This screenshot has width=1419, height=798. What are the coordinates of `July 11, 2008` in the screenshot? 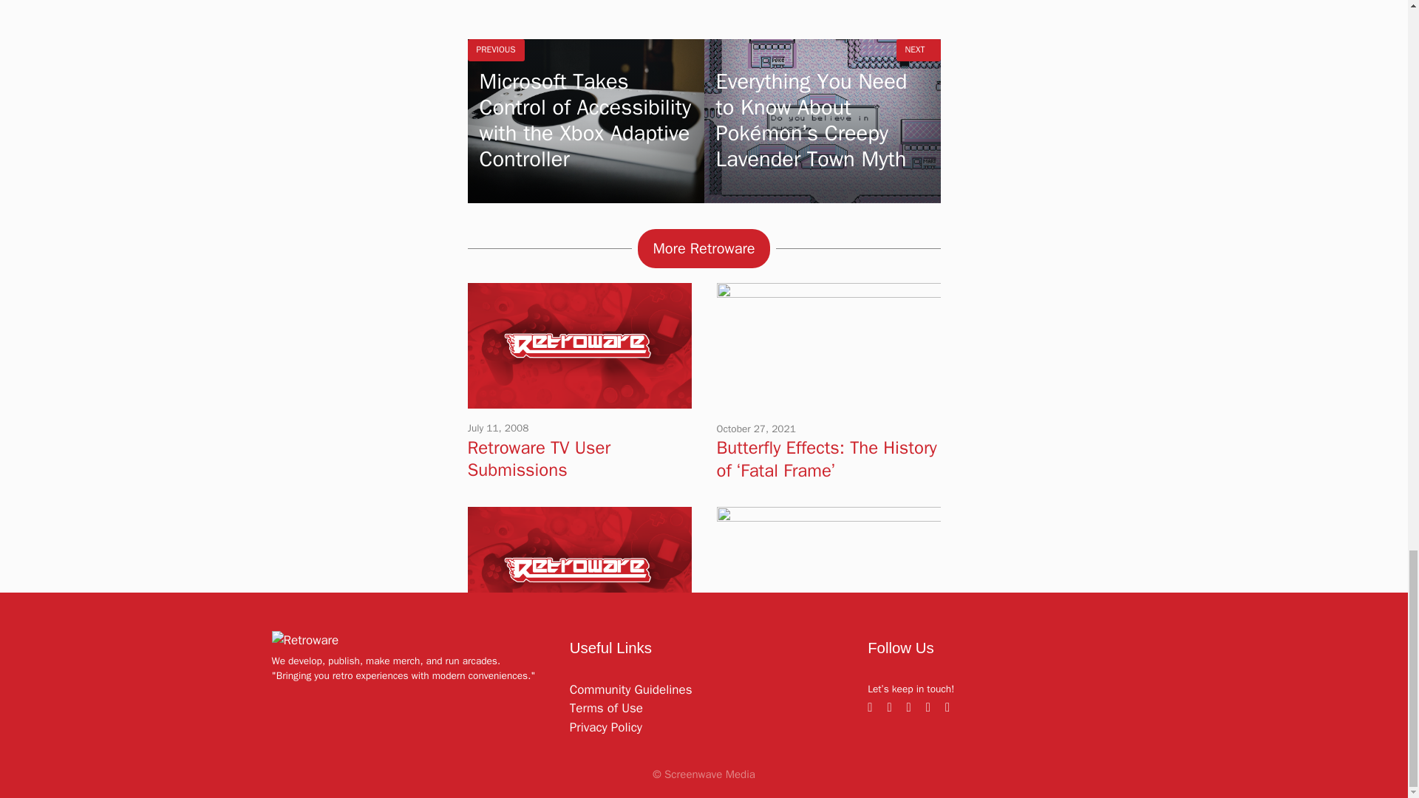 It's located at (497, 428).